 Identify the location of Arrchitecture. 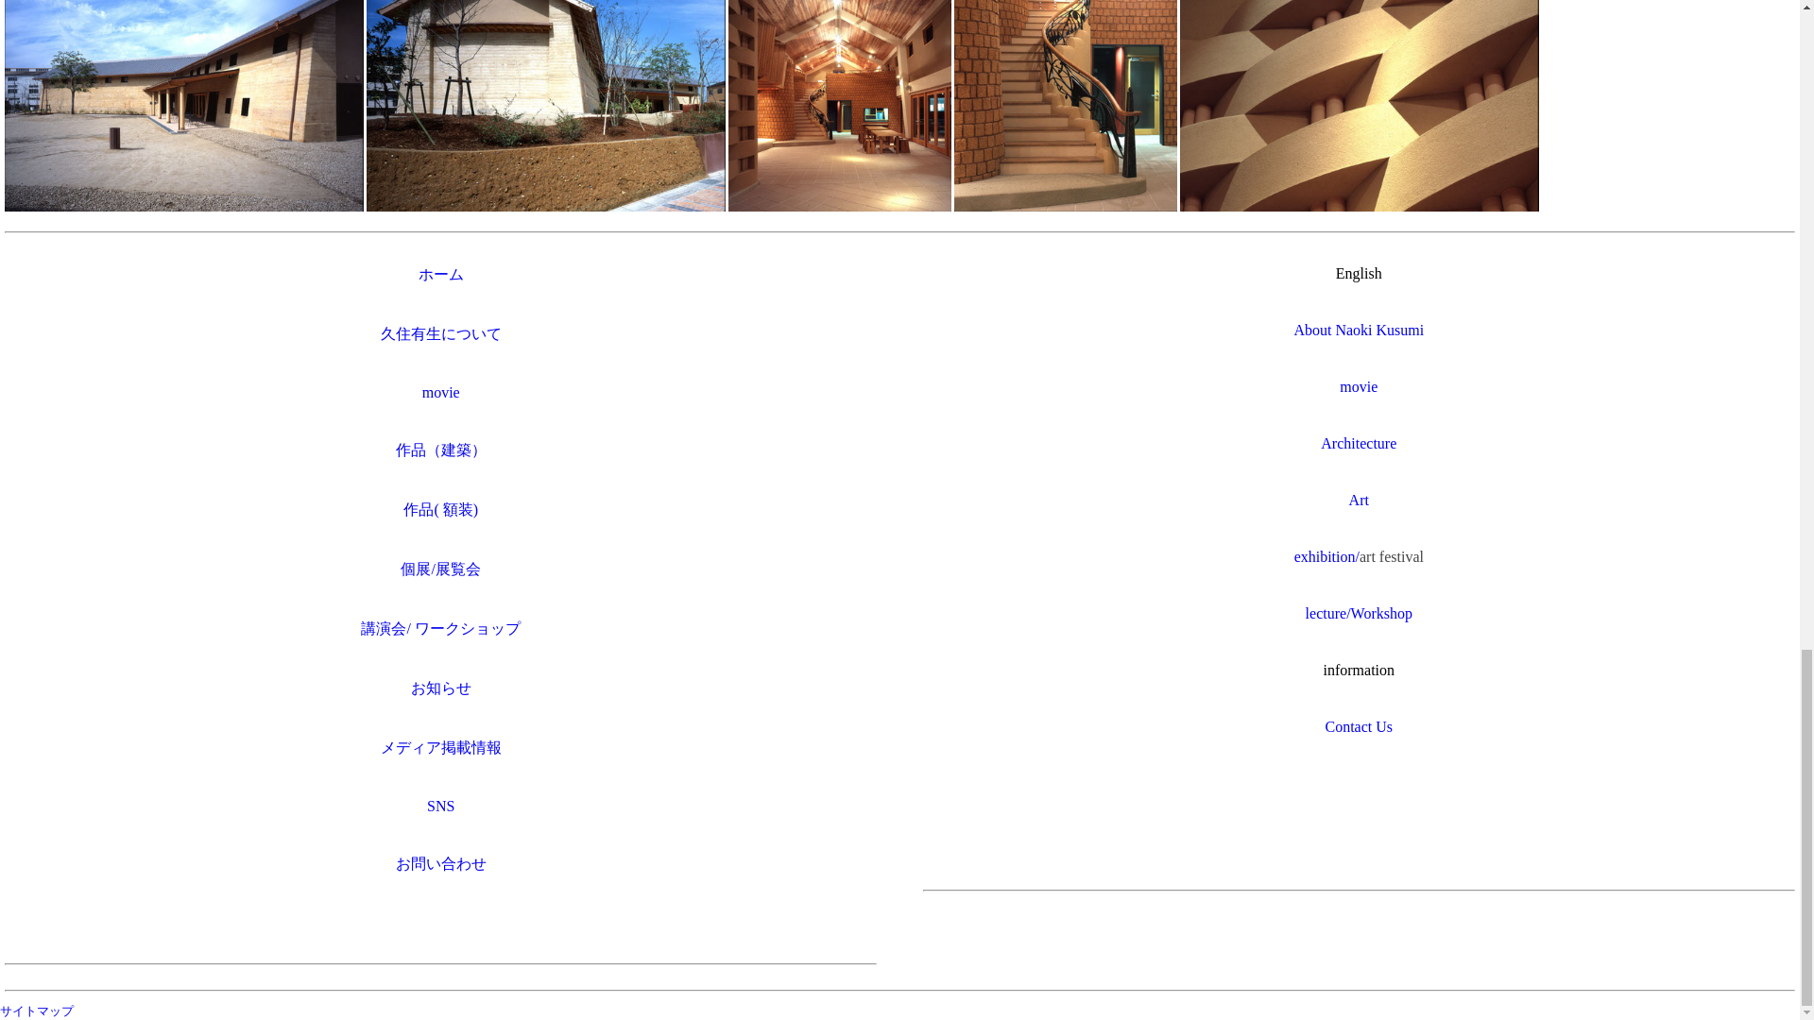
(1359, 444).